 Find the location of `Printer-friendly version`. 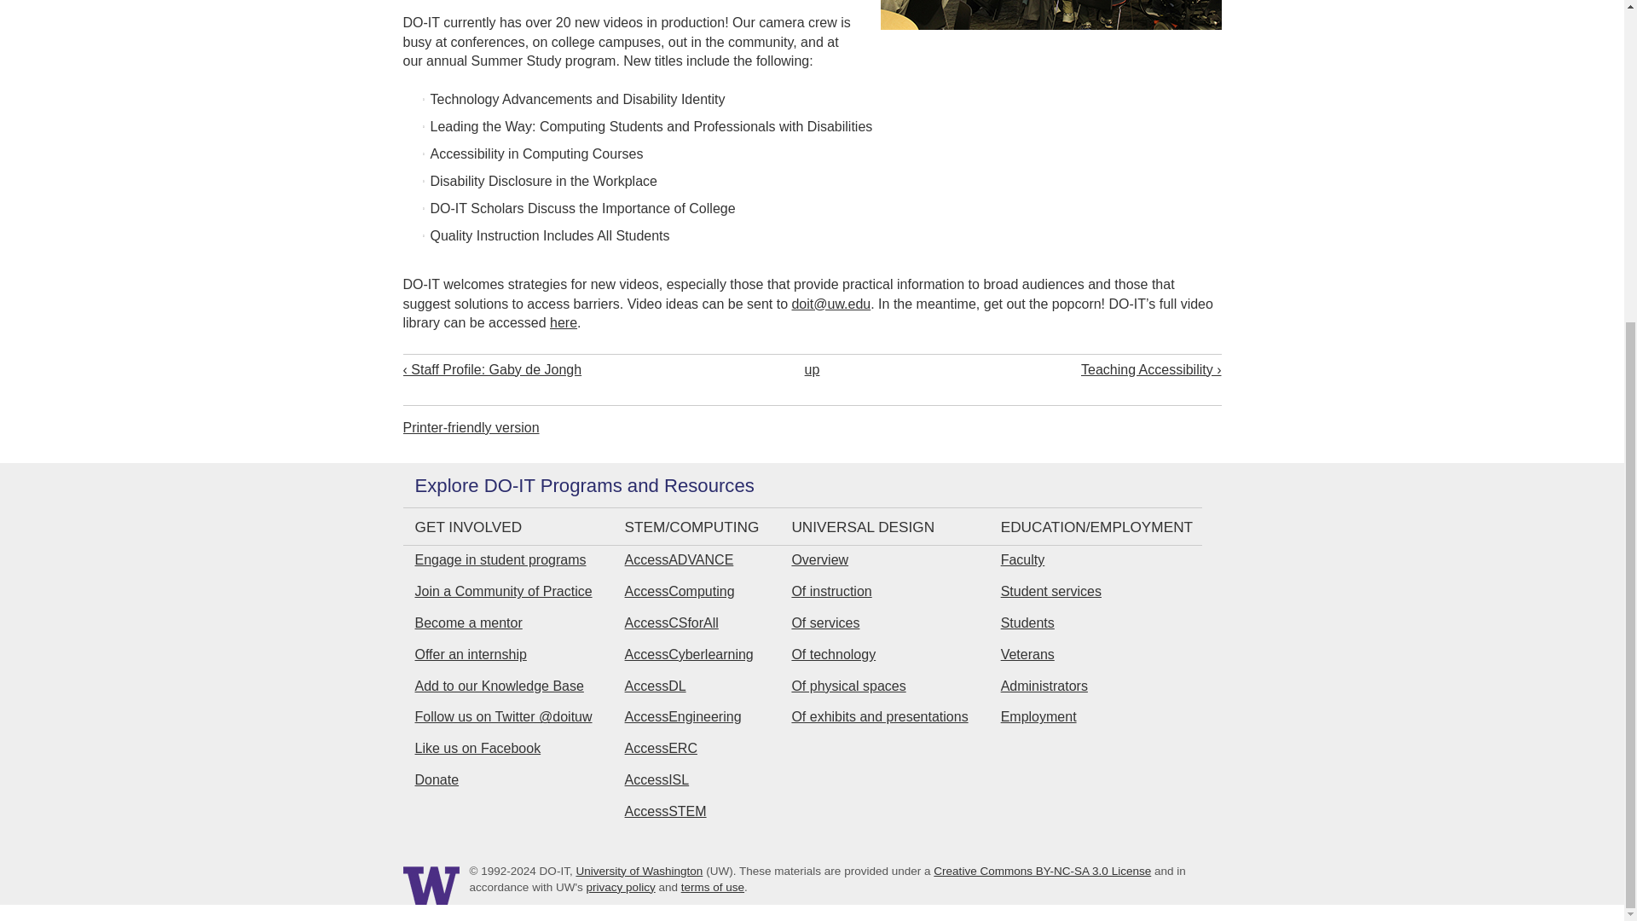

Printer-friendly version is located at coordinates (471, 426).